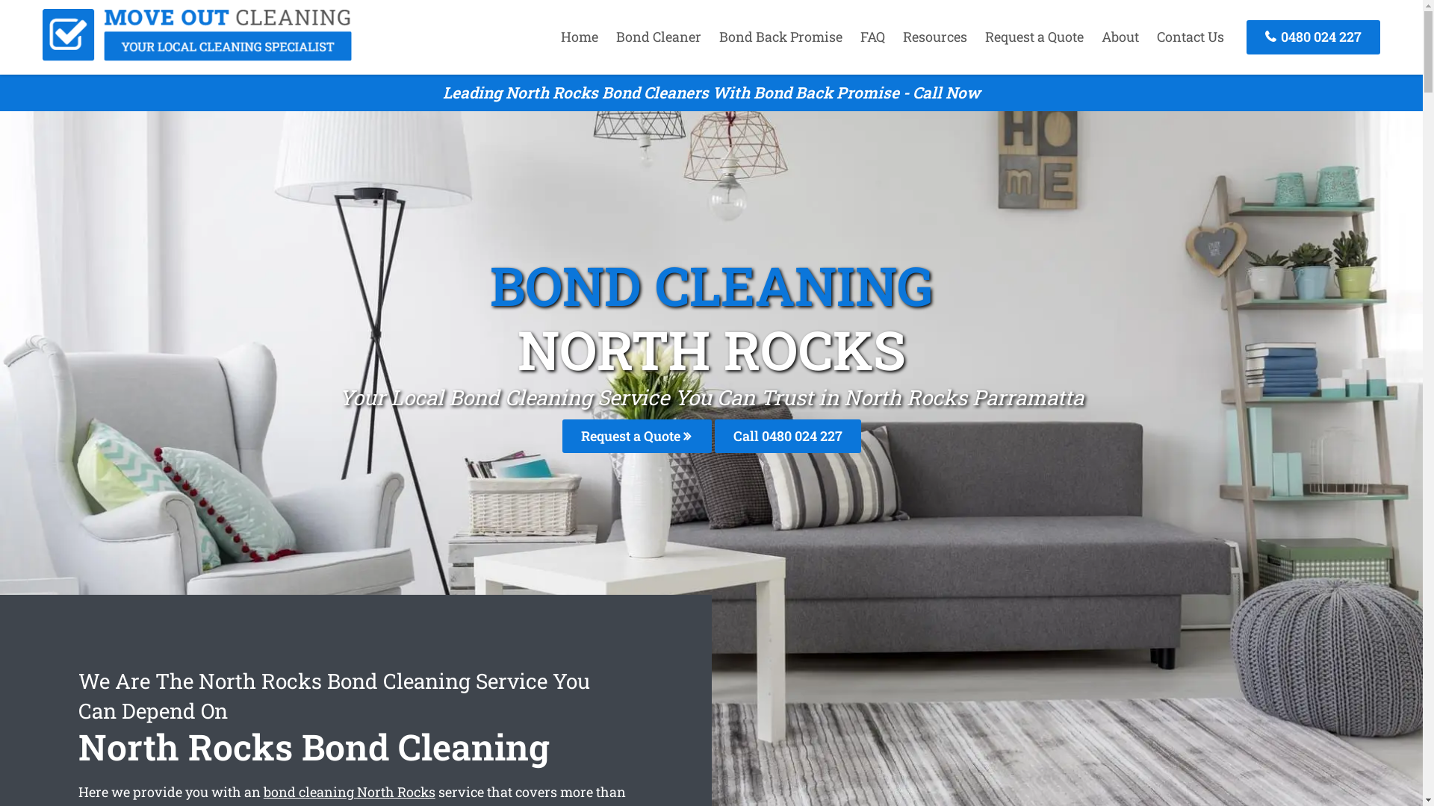 Image resolution: width=1434 pixels, height=806 pixels. I want to click on About, so click(1120, 37).